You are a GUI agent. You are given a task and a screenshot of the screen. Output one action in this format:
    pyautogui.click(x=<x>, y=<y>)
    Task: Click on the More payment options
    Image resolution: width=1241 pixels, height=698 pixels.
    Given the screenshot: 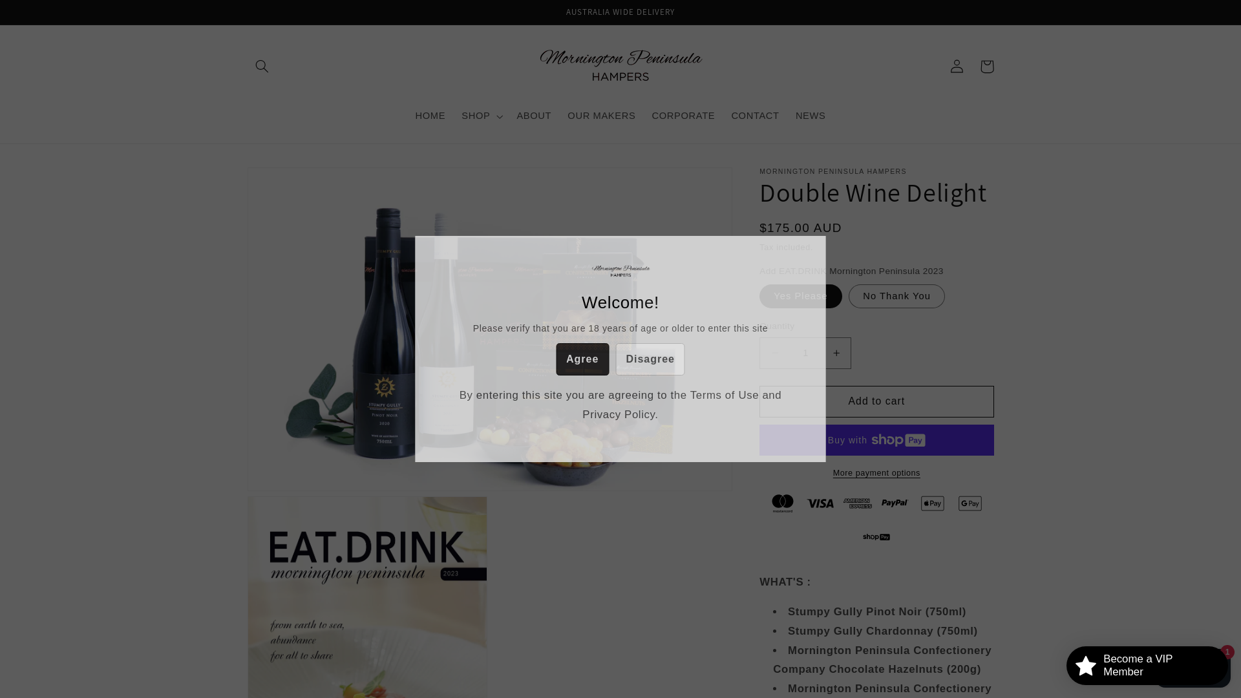 What is the action you would take?
    pyautogui.click(x=876, y=473)
    